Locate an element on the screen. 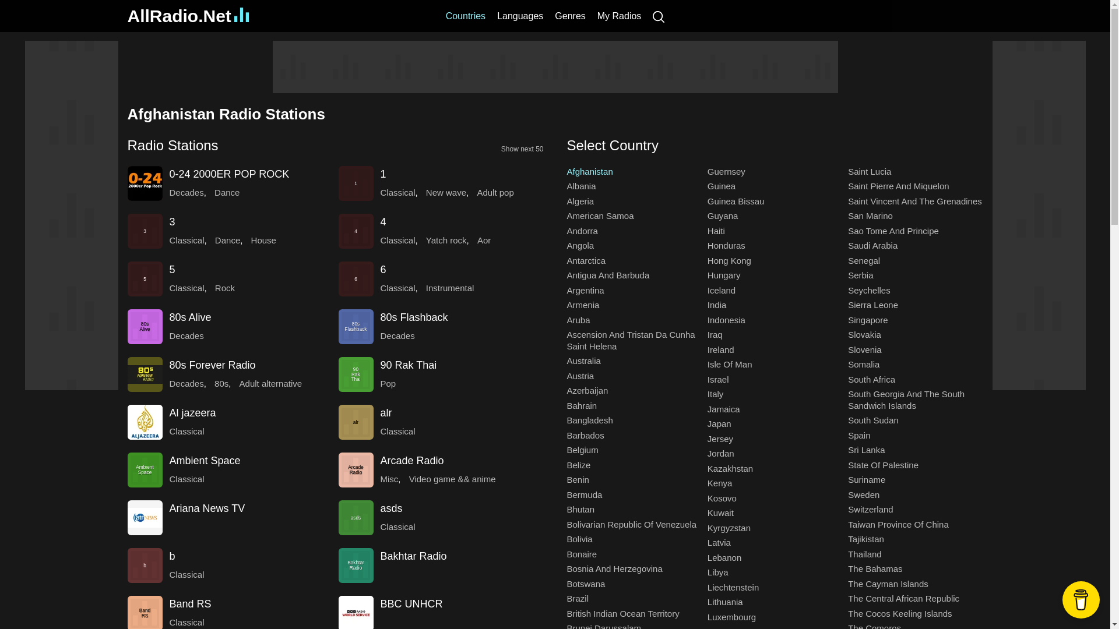 Image resolution: width=1119 pixels, height=629 pixels. Dance is located at coordinates (227, 240).